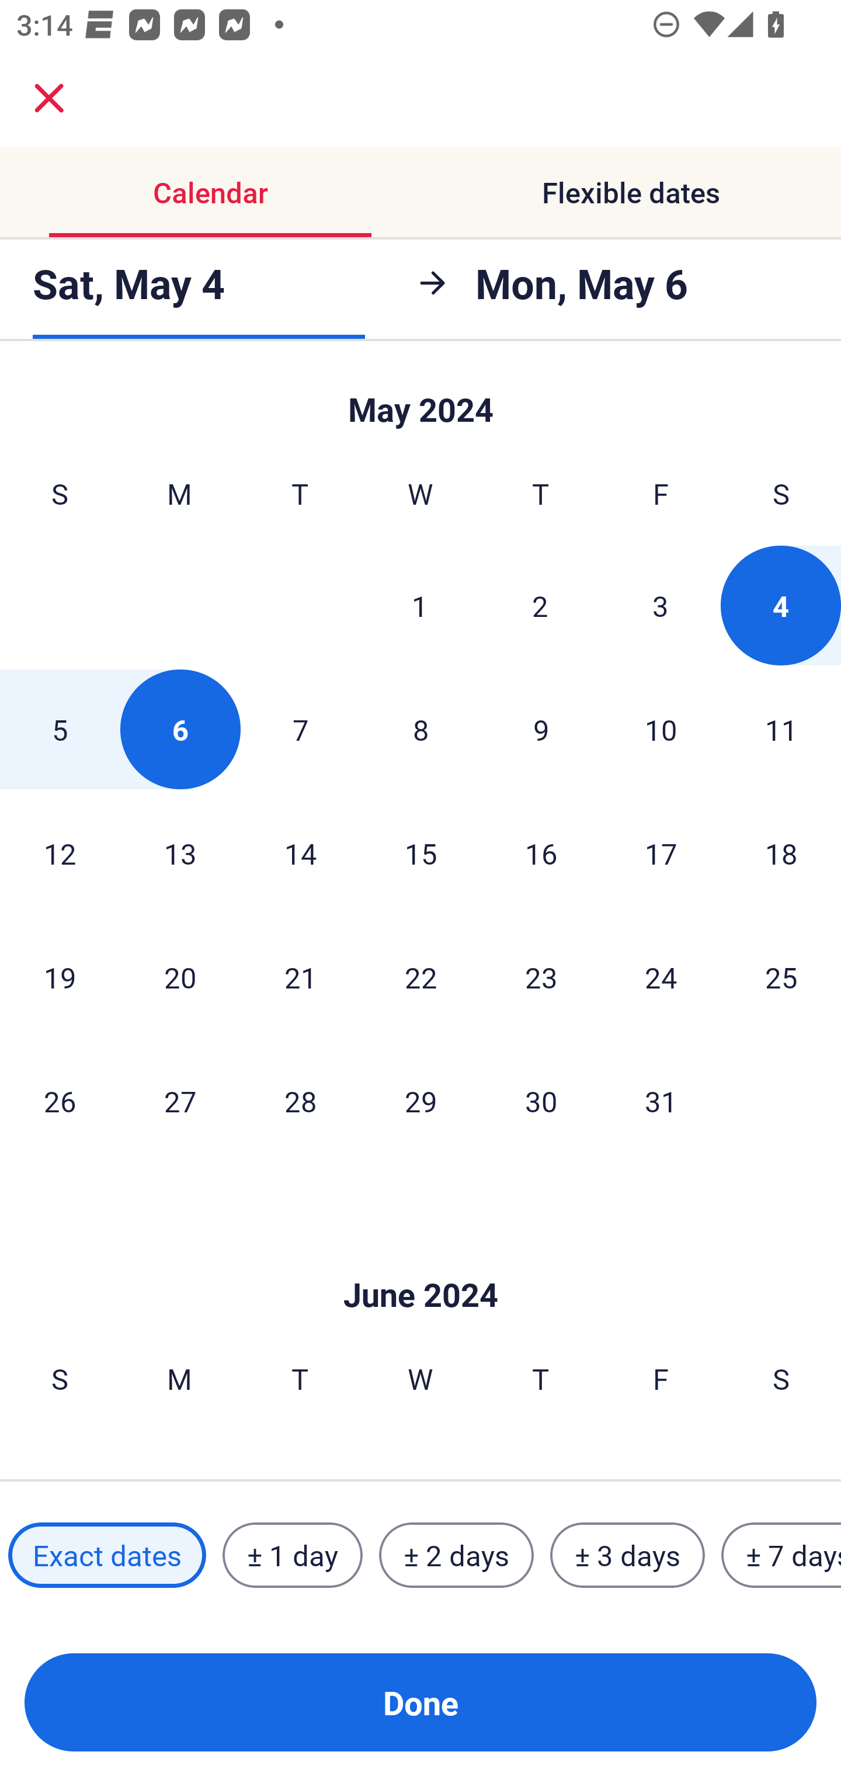 Image resolution: width=841 pixels, height=1776 pixels. I want to click on 20 Monday, May 20, 2024, so click(180, 977).